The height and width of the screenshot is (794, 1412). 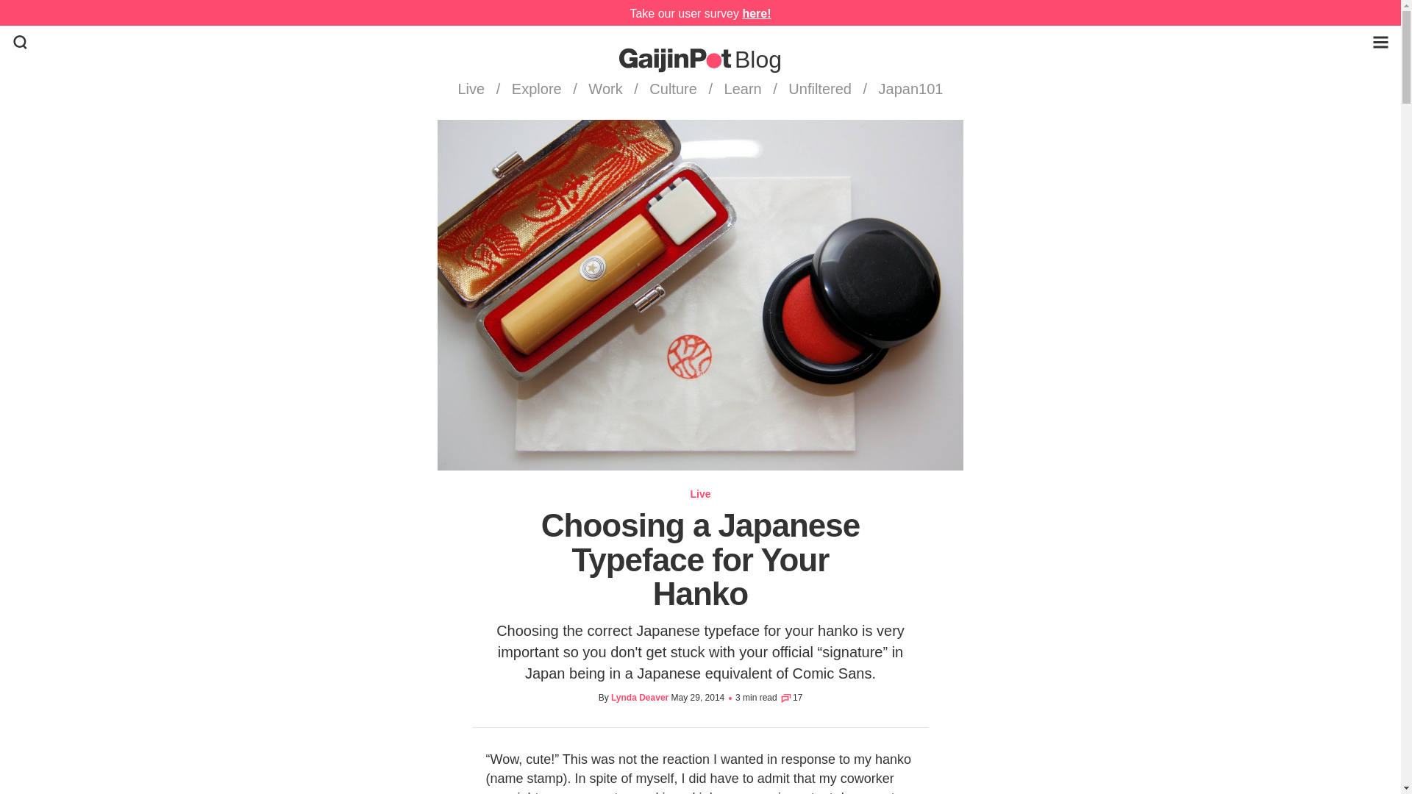 I want to click on Open Menu, so click(x=1380, y=43).